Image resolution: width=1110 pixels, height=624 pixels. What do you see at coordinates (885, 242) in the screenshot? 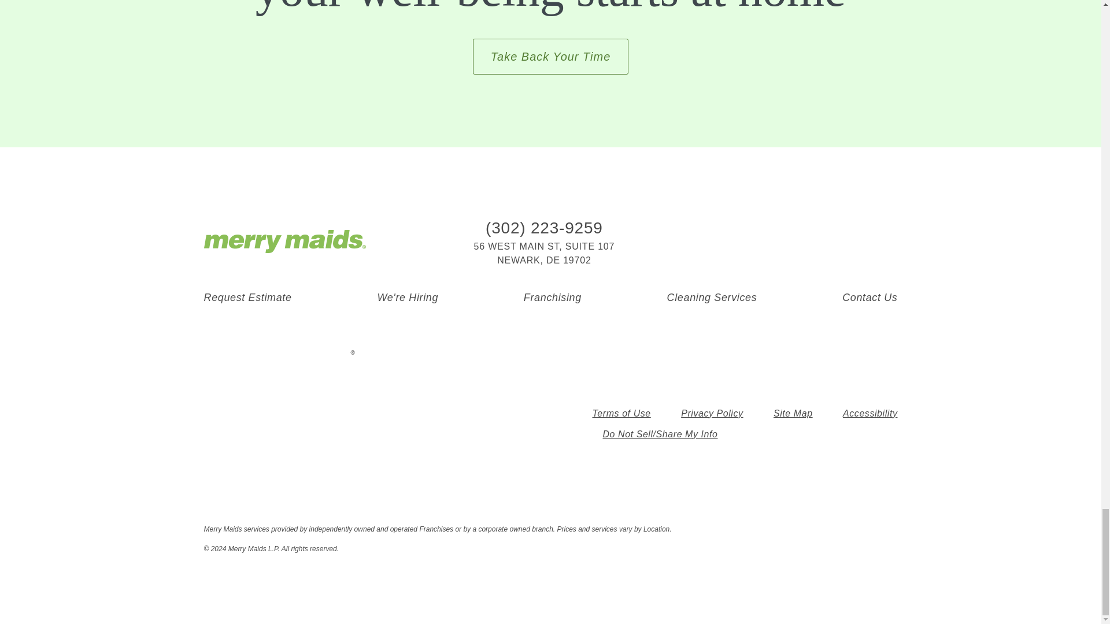
I see `yelp` at bounding box center [885, 242].